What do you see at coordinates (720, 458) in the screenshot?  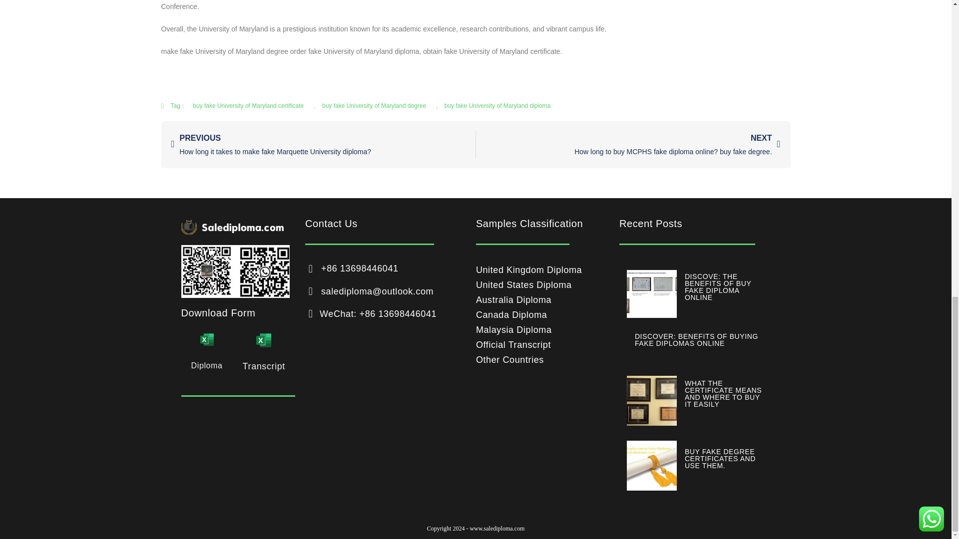 I see `Buy fake degree certificates and use them.` at bounding box center [720, 458].